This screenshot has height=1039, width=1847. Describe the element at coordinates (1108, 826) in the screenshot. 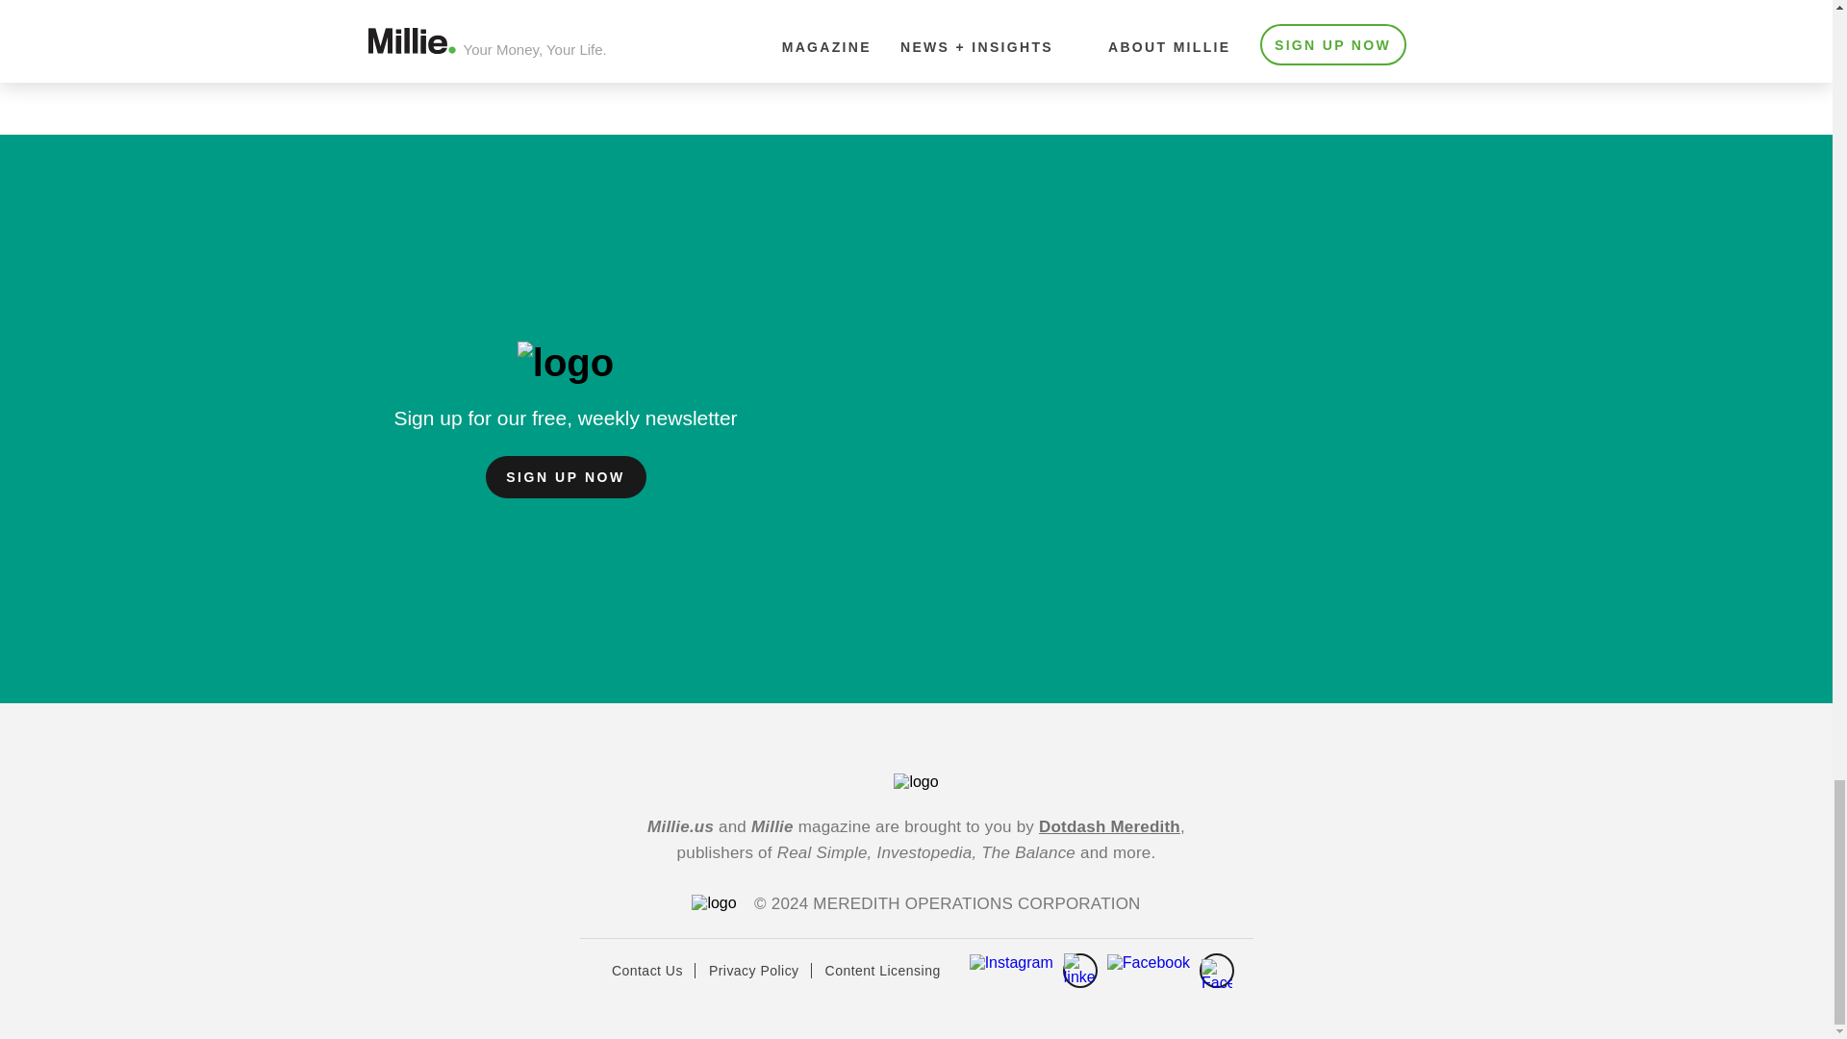

I see `Dotdash Meredith` at that location.